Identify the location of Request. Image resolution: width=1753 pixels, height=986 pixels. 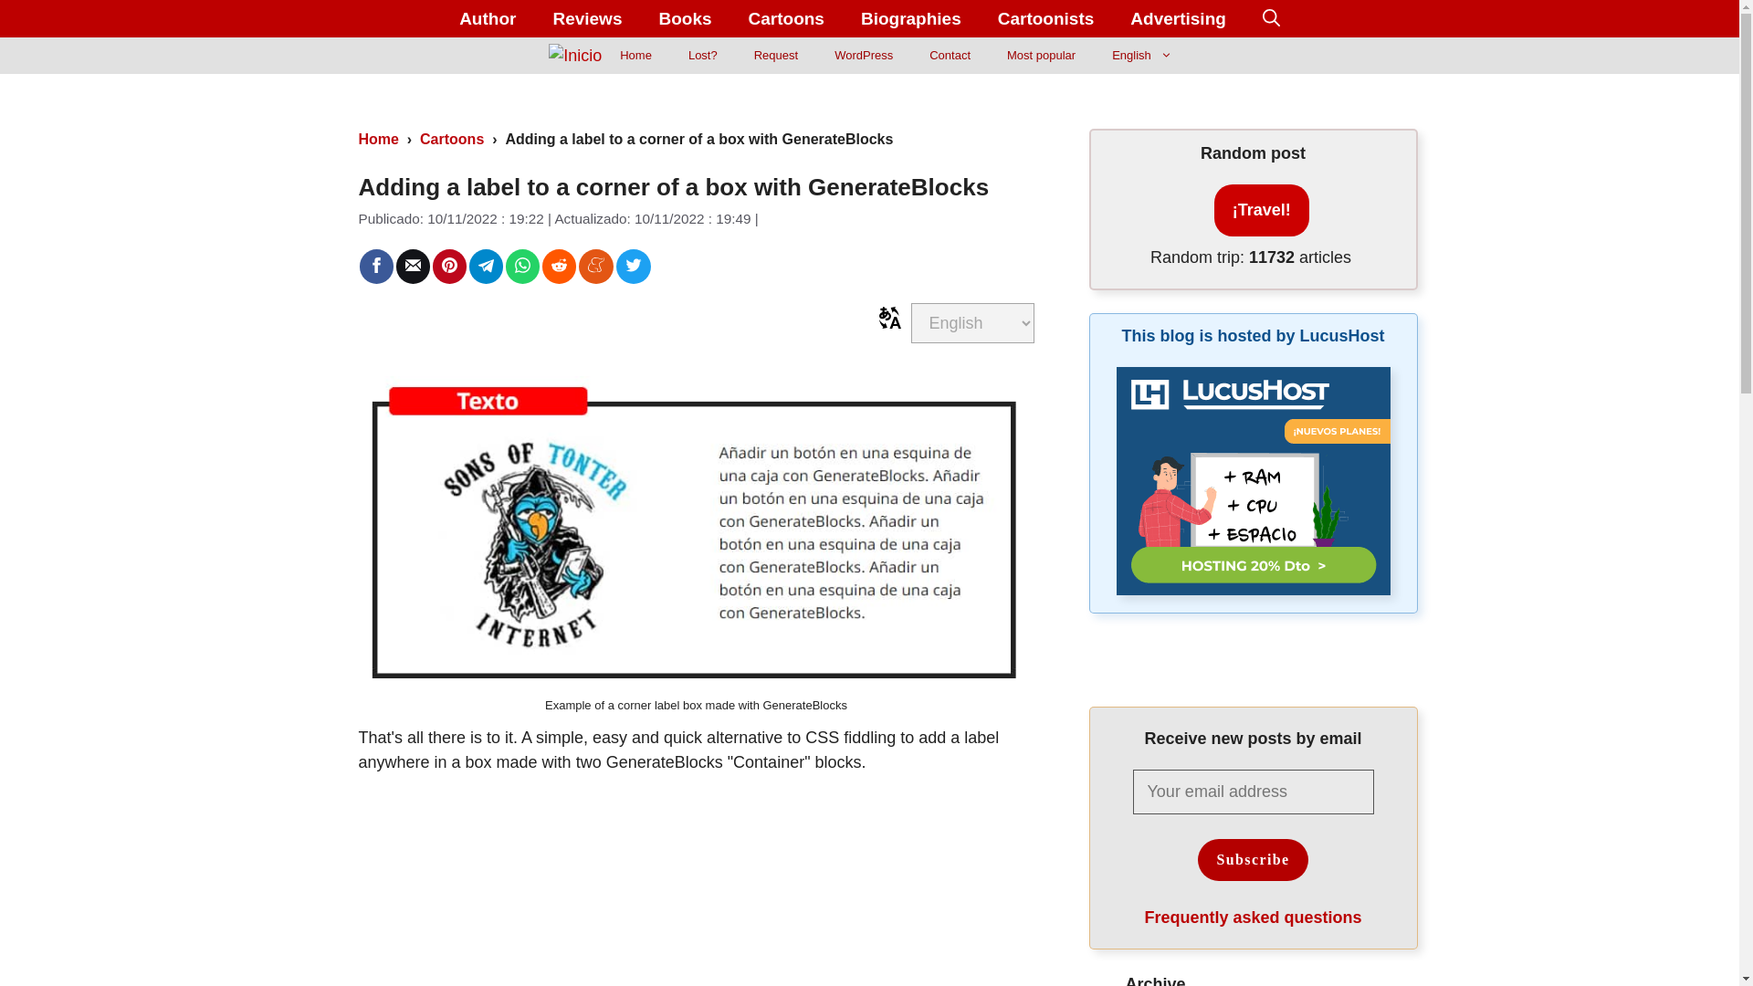
(776, 56).